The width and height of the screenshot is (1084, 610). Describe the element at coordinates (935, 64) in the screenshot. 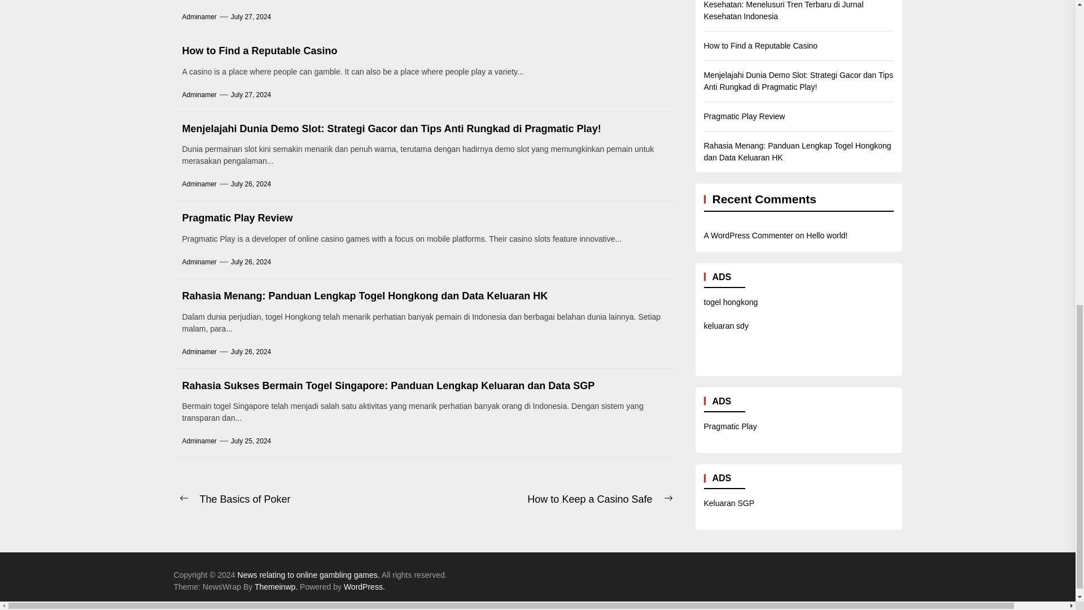

I see `October 2022` at that location.